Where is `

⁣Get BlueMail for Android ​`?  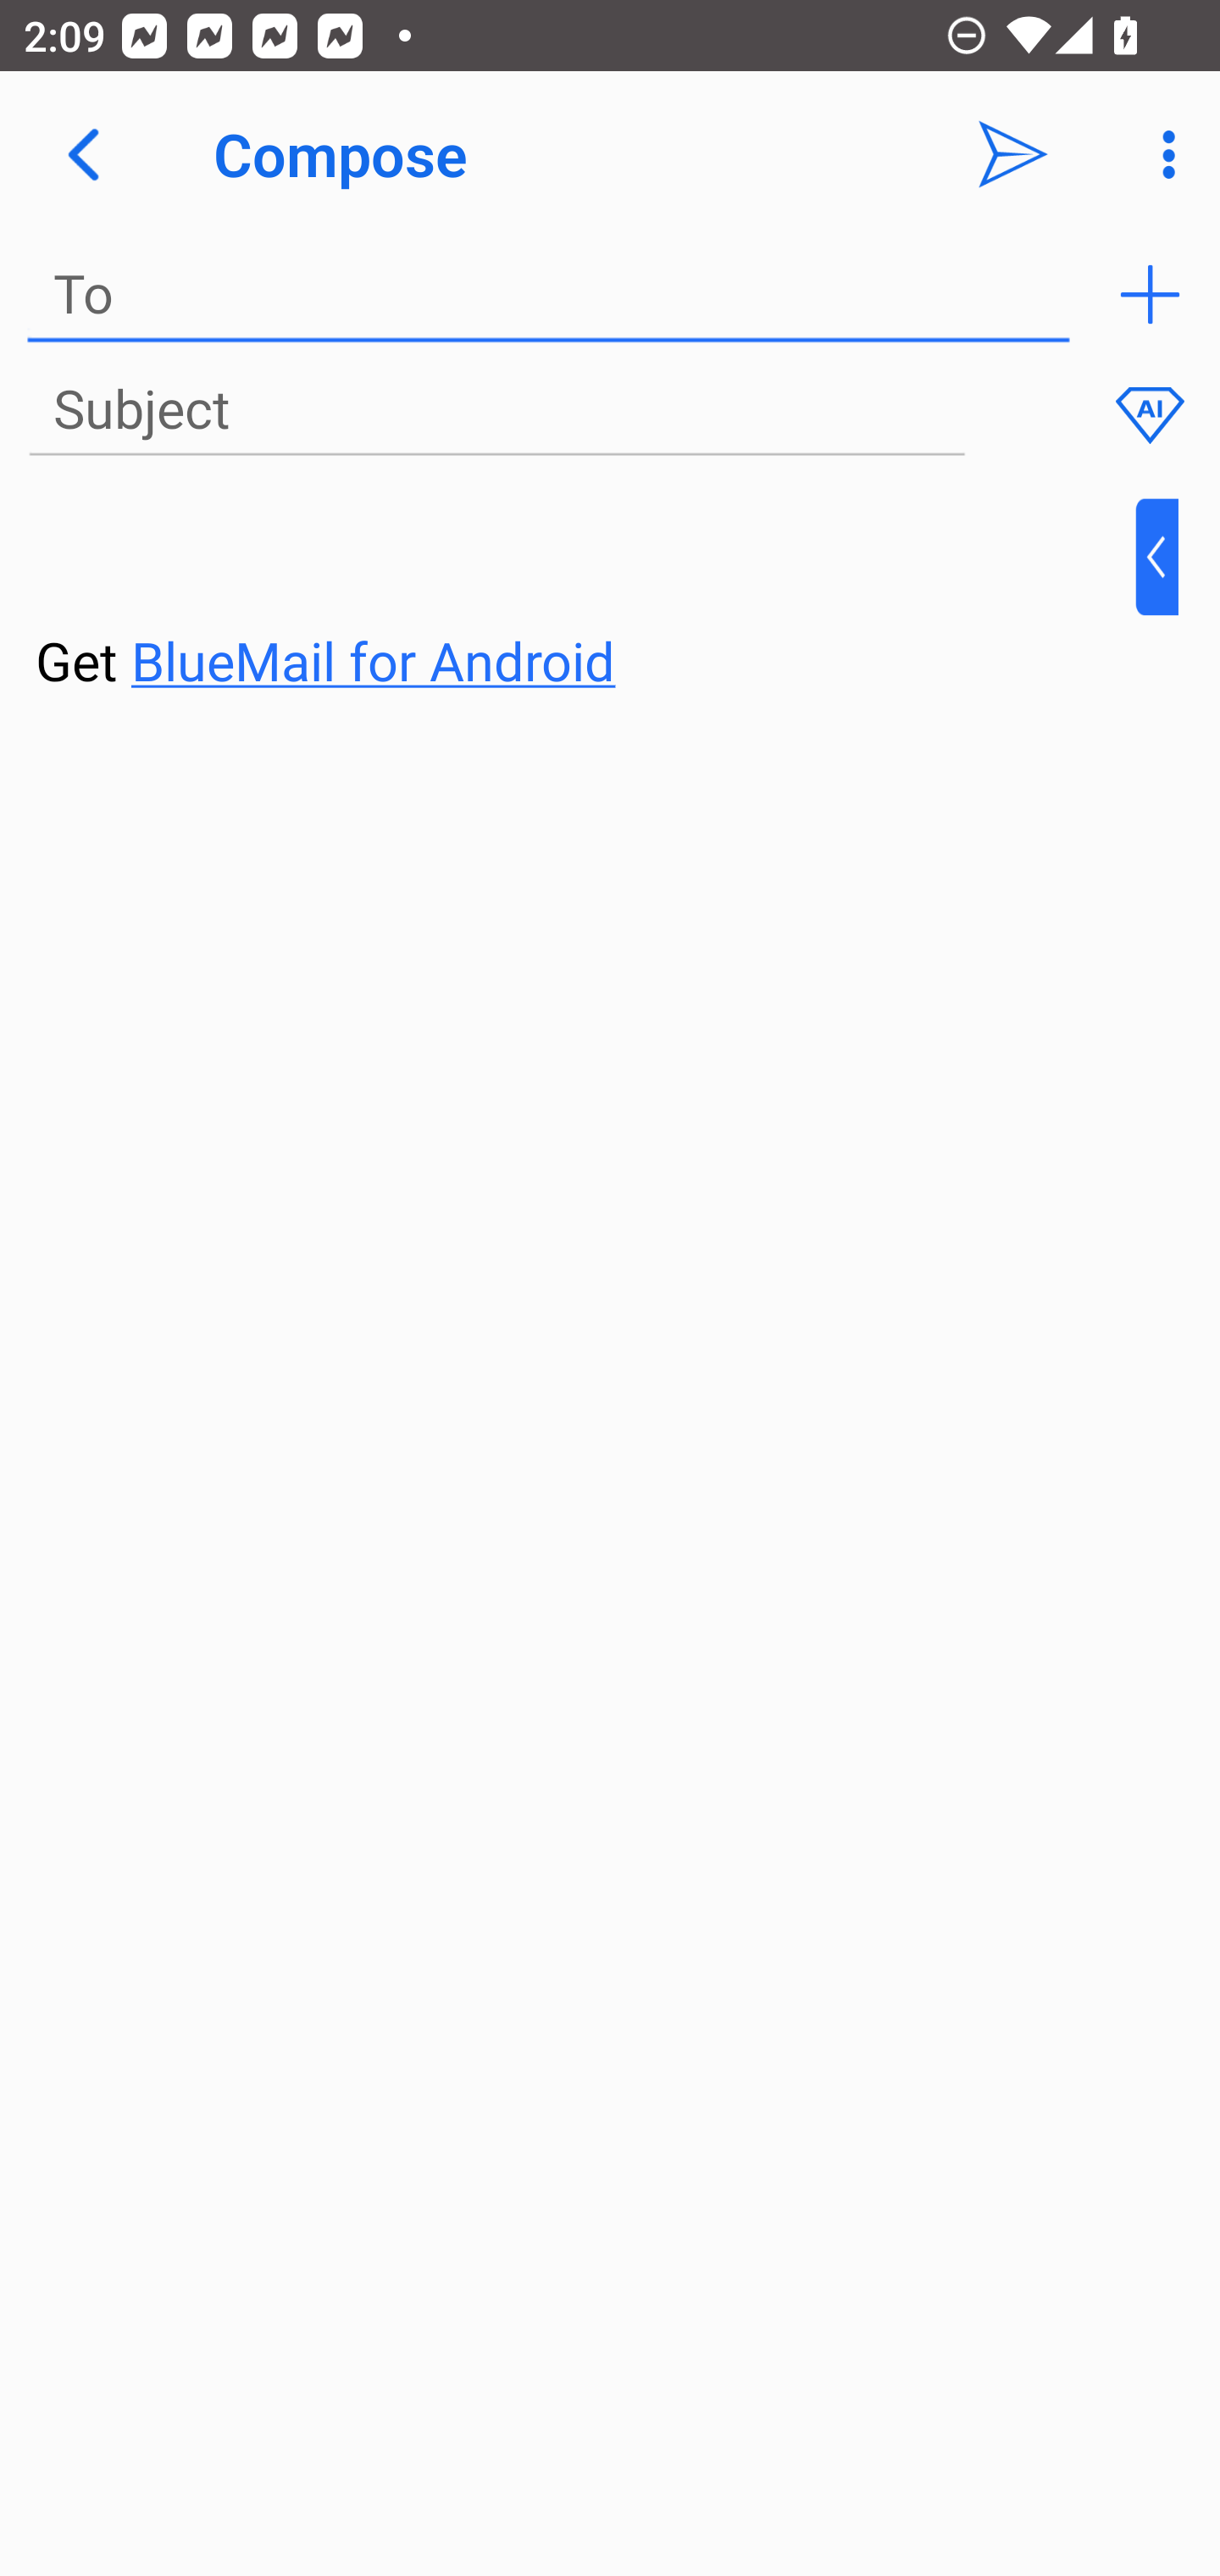


⁣Get BlueMail for Android ​ is located at coordinates (584, 597).